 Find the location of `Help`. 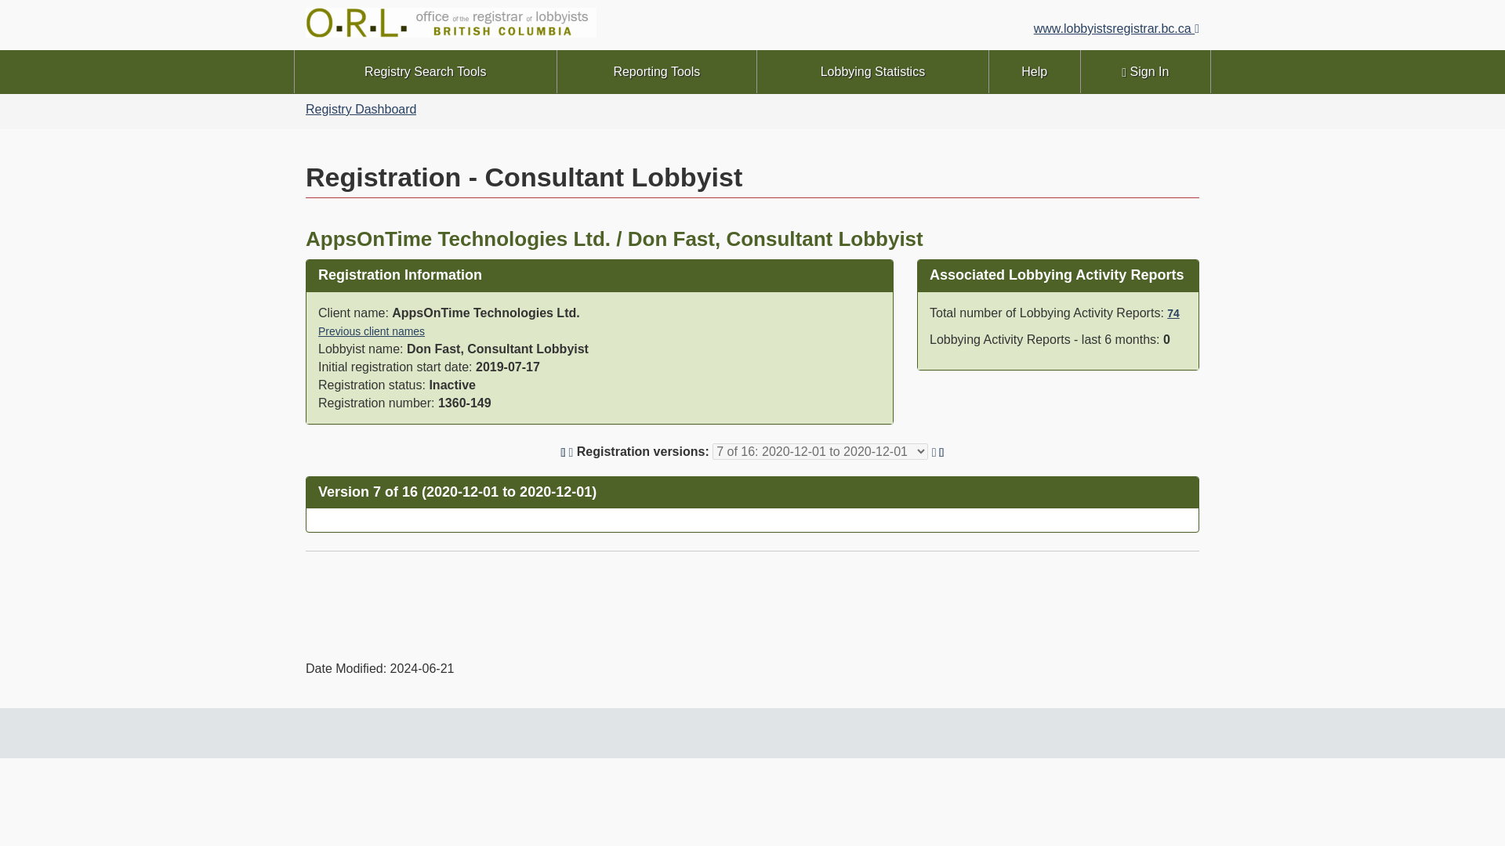

Help is located at coordinates (1035, 70).